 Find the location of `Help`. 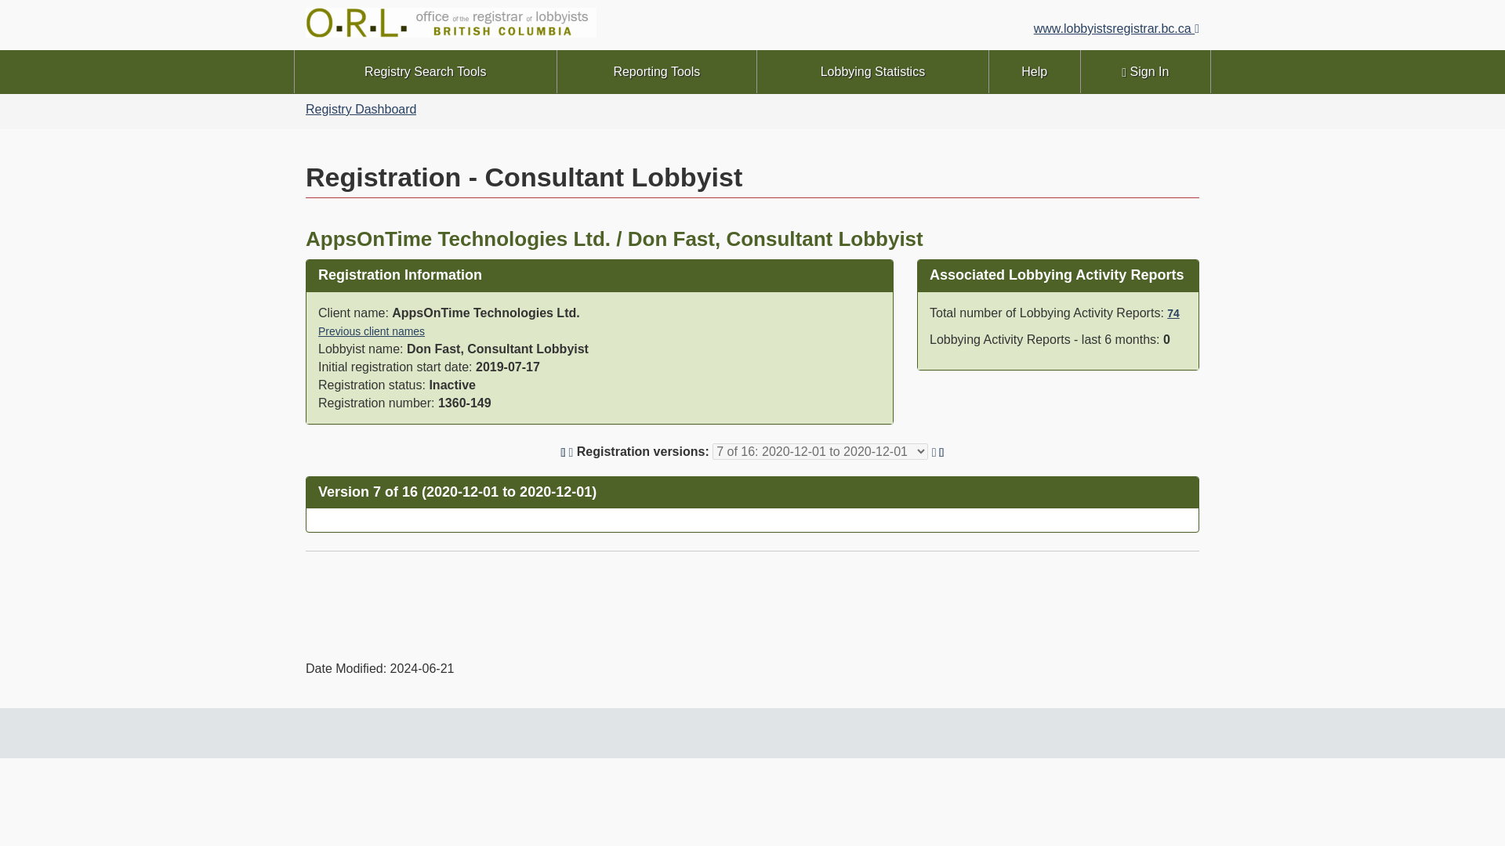

Help is located at coordinates (1035, 70).